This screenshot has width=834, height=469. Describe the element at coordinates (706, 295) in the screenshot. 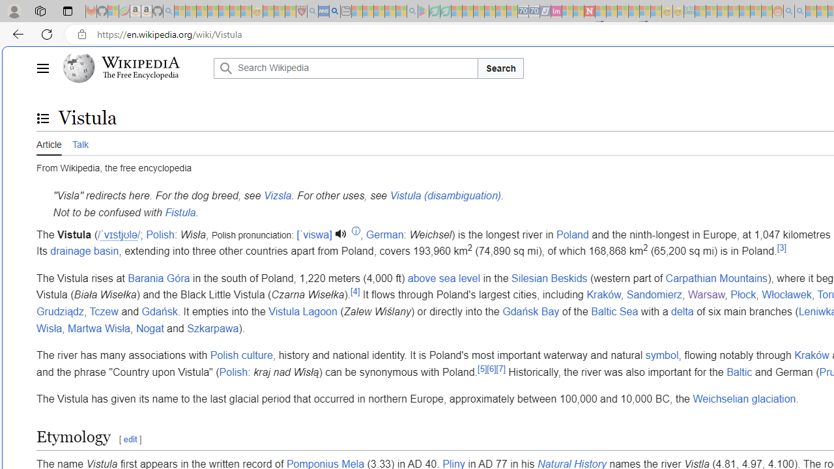

I see `Warsaw` at that location.